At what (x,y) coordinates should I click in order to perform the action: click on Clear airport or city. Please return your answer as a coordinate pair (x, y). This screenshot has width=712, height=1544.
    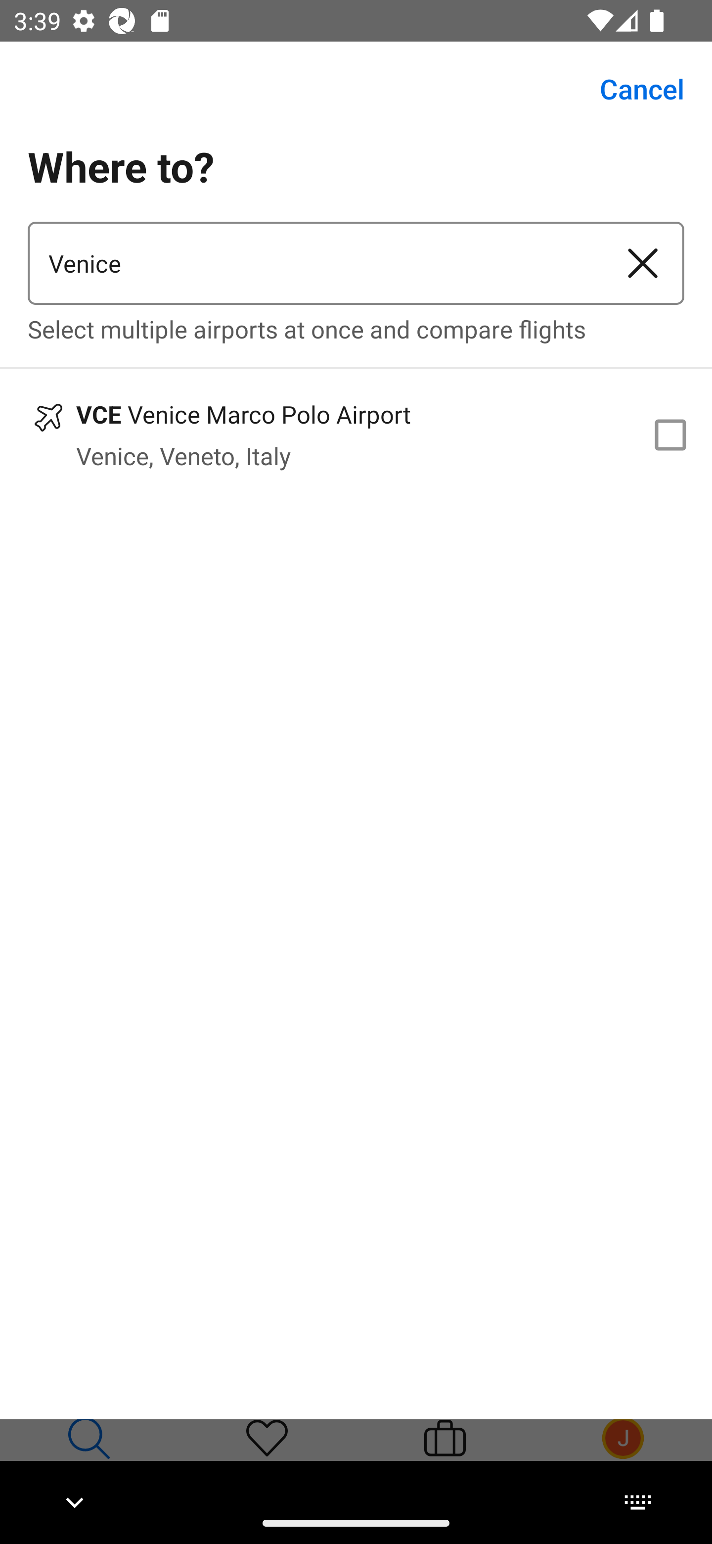
    Looking at the image, I should click on (643, 263).